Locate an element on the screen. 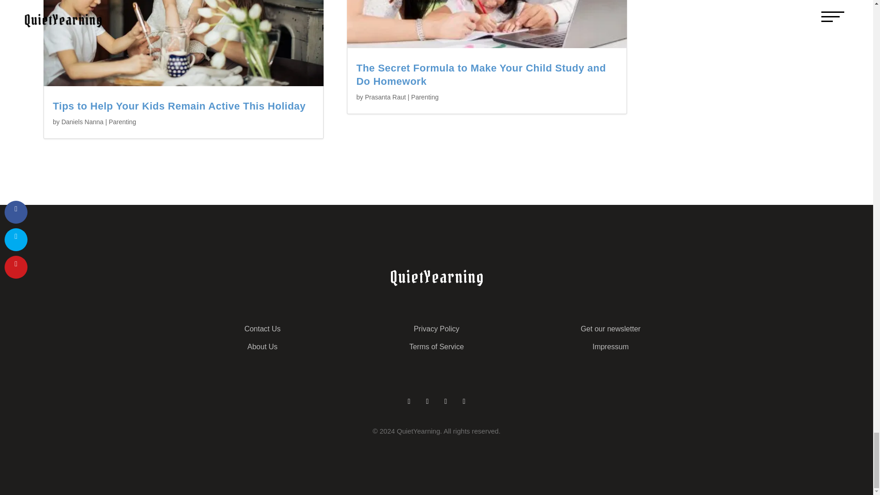  Parenting is located at coordinates (122, 122).